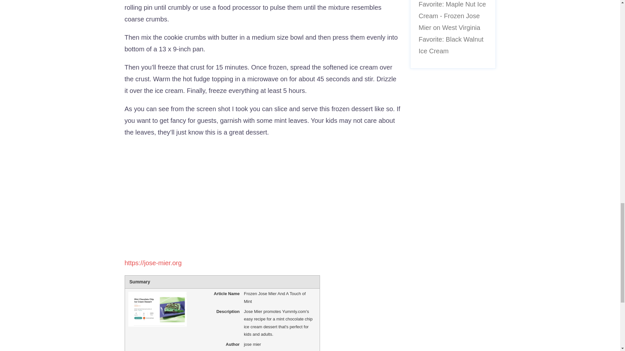 The width and height of the screenshot is (625, 351). What do you see at coordinates (451, 39) in the screenshot?
I see `West Virginia Favorite: Black Walnut Ice Cream` at bounding box center [451, 39].